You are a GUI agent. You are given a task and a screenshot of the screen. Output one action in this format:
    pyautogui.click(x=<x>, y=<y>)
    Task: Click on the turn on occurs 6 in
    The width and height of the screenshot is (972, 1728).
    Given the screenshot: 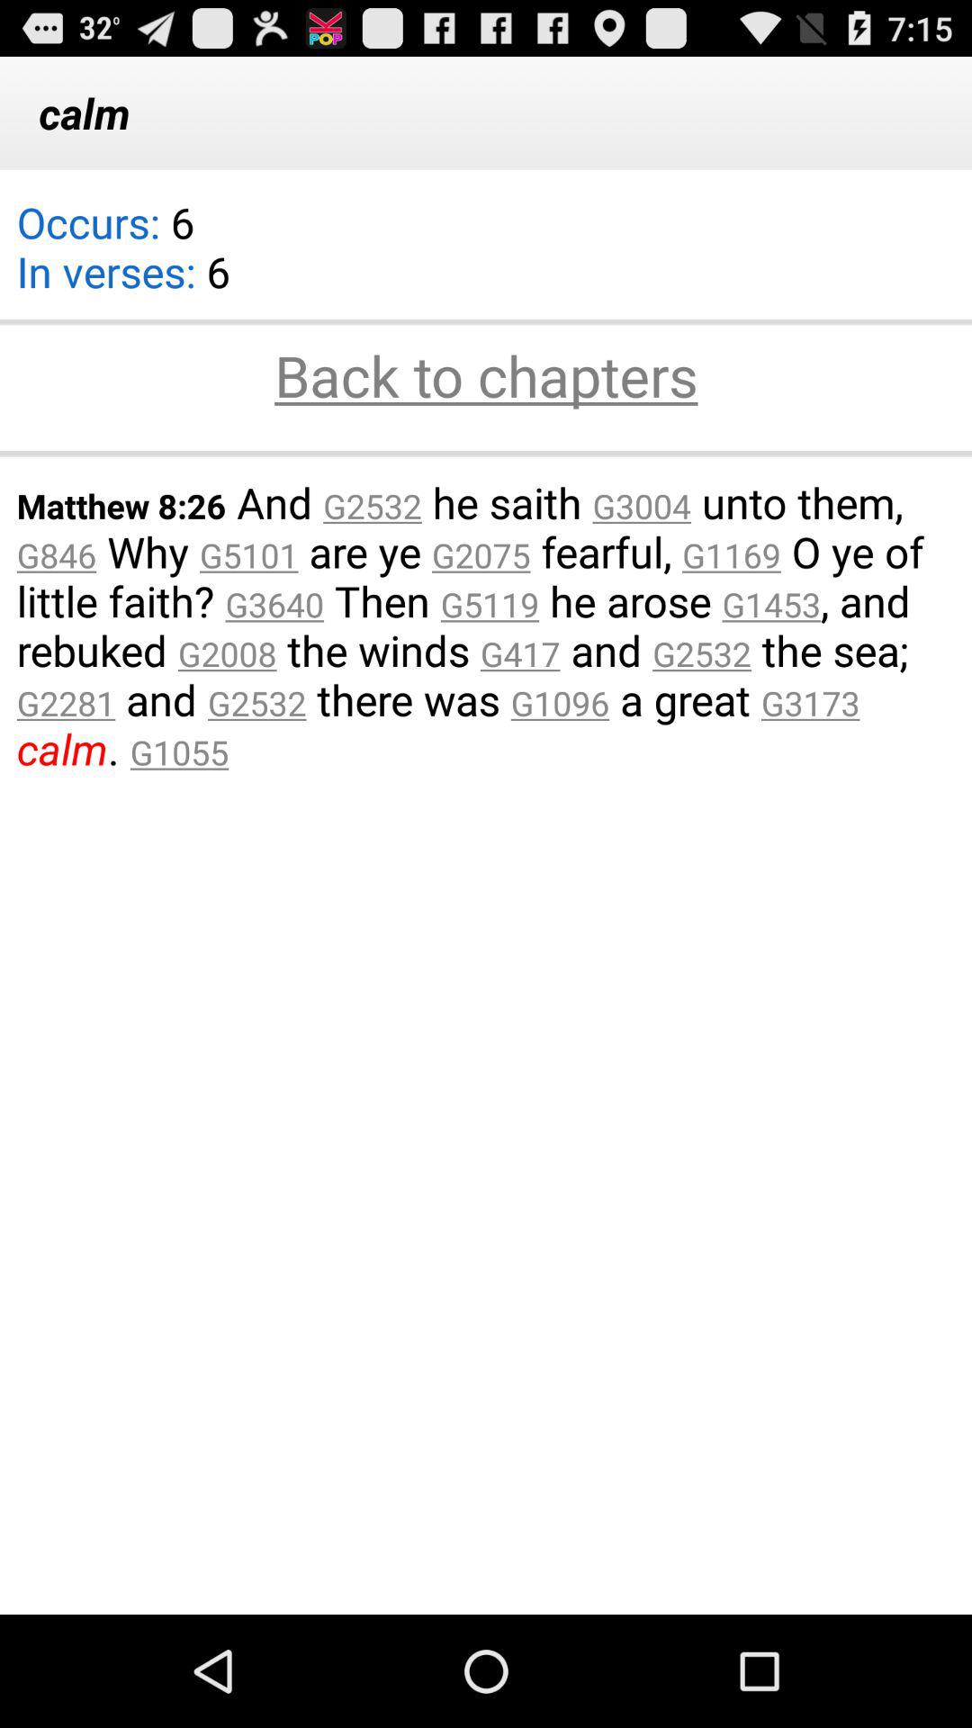 What is the action you would take?
    pyautogui.click(x=122, y=259)
    